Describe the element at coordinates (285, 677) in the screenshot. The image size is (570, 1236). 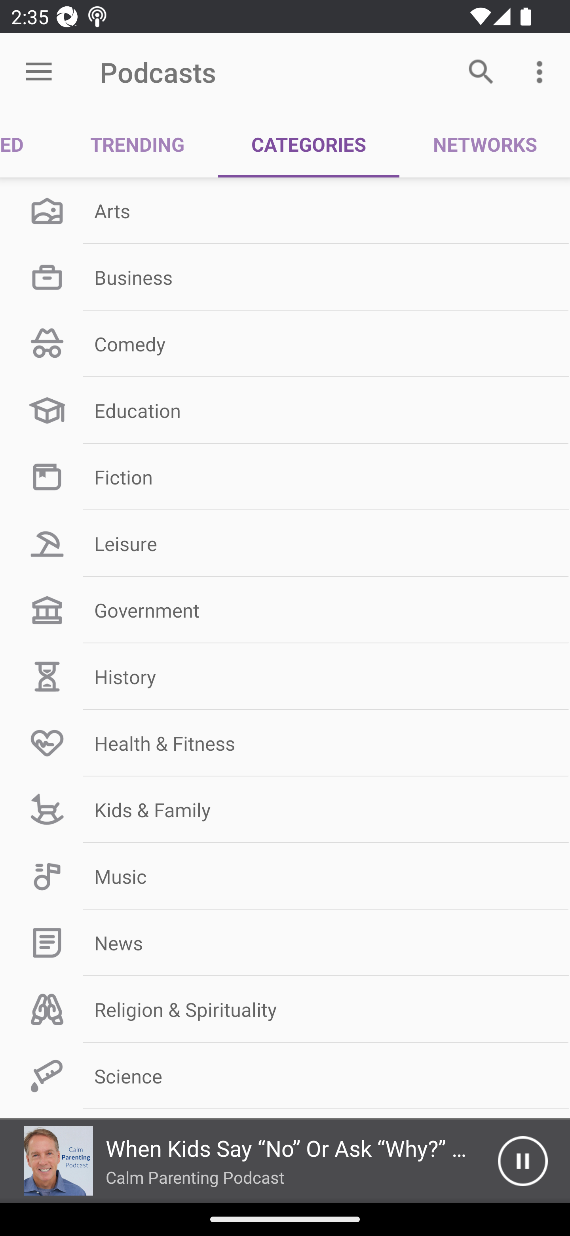
I see `History` at that location.